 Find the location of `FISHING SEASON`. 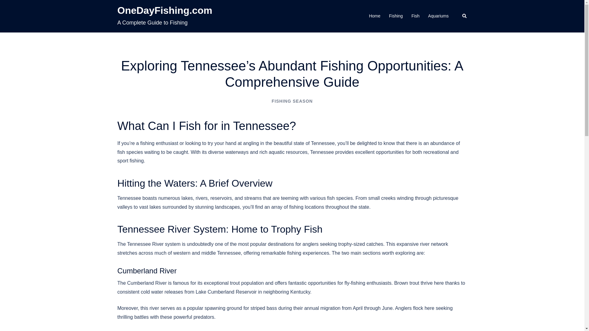

FISHING SEASON is located at coordinates (292, 101).